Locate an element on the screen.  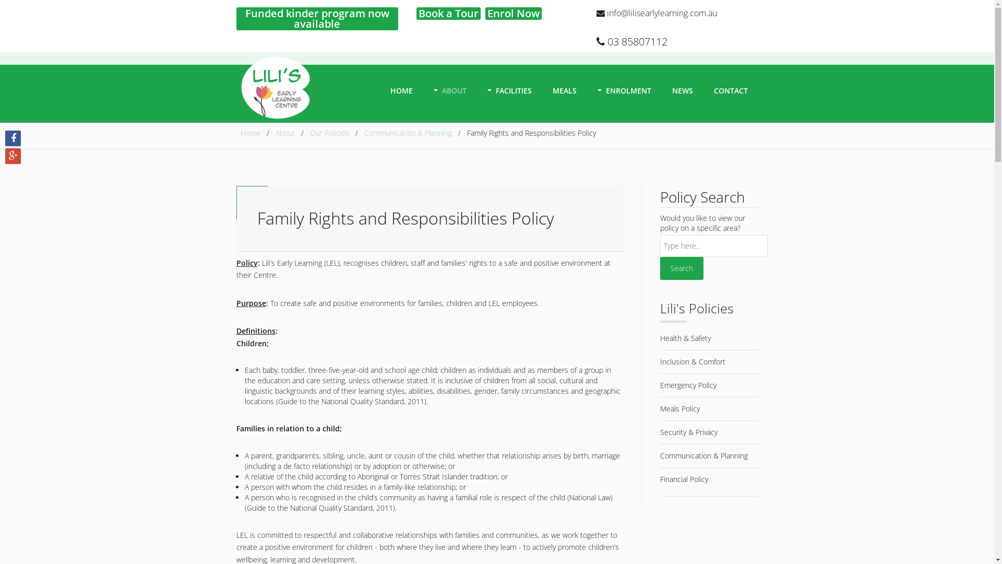
info@lilisearlylearning.com.au is located at coordinates (657, 13).